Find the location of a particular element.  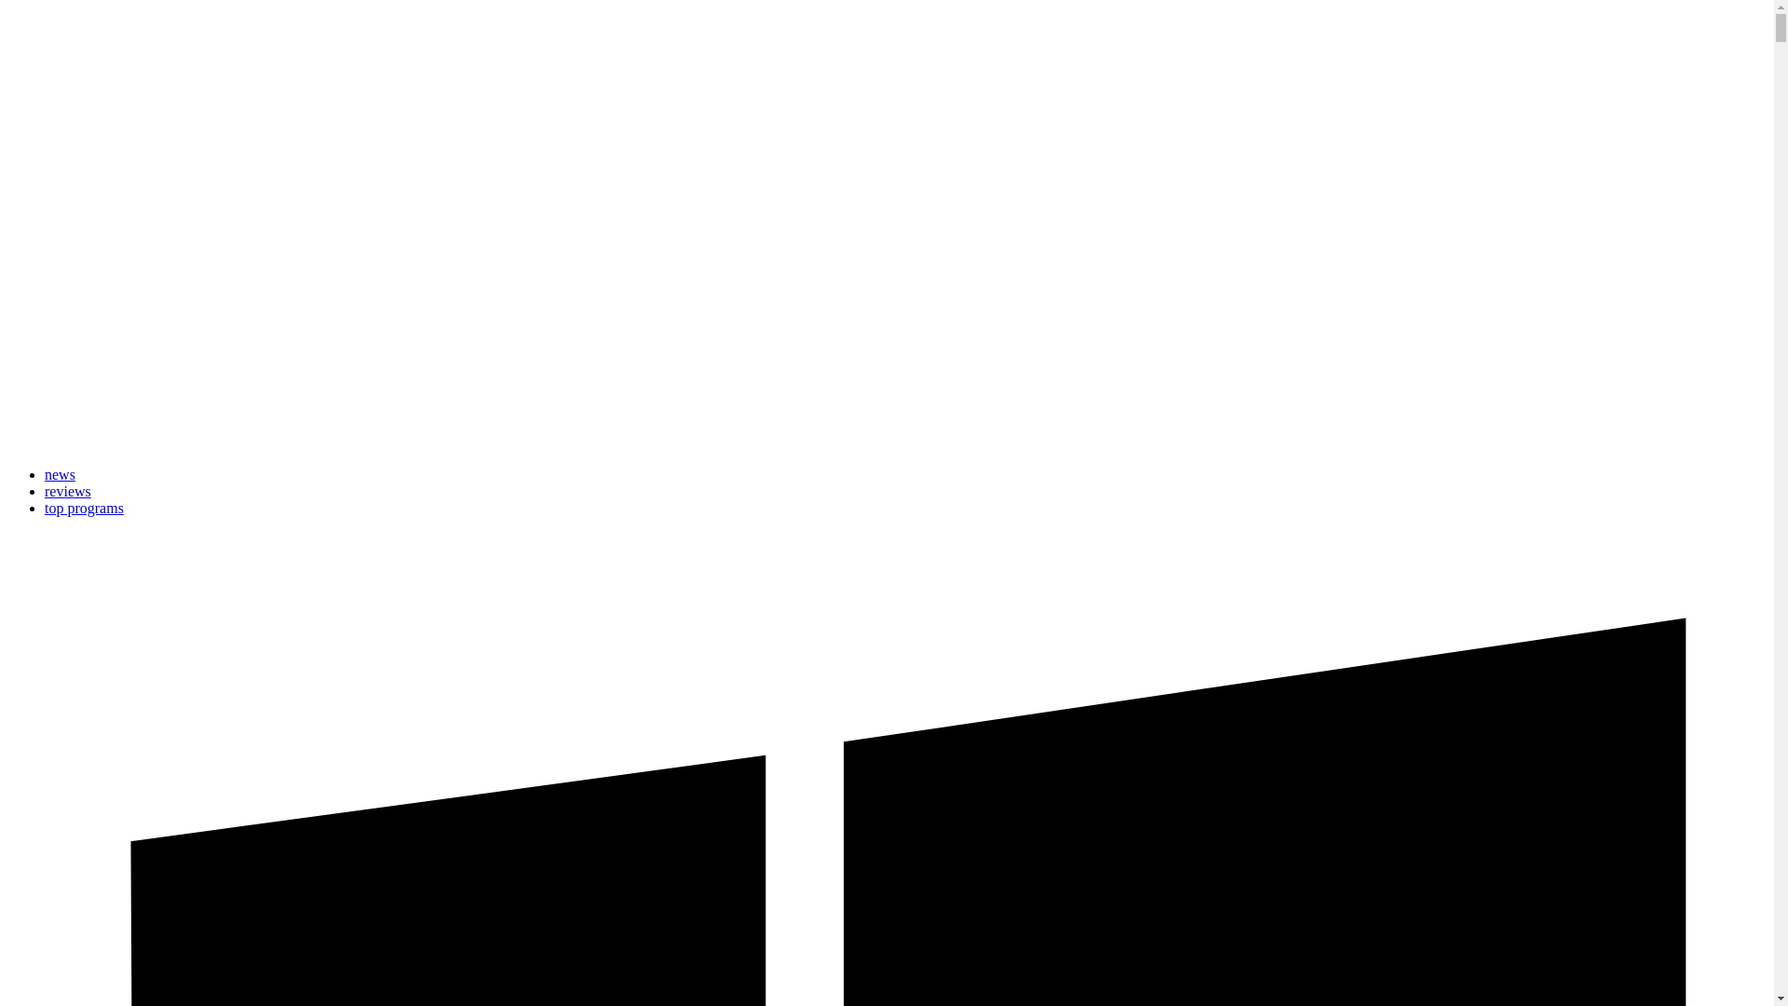

top programs is located at coordinates (84, 508).